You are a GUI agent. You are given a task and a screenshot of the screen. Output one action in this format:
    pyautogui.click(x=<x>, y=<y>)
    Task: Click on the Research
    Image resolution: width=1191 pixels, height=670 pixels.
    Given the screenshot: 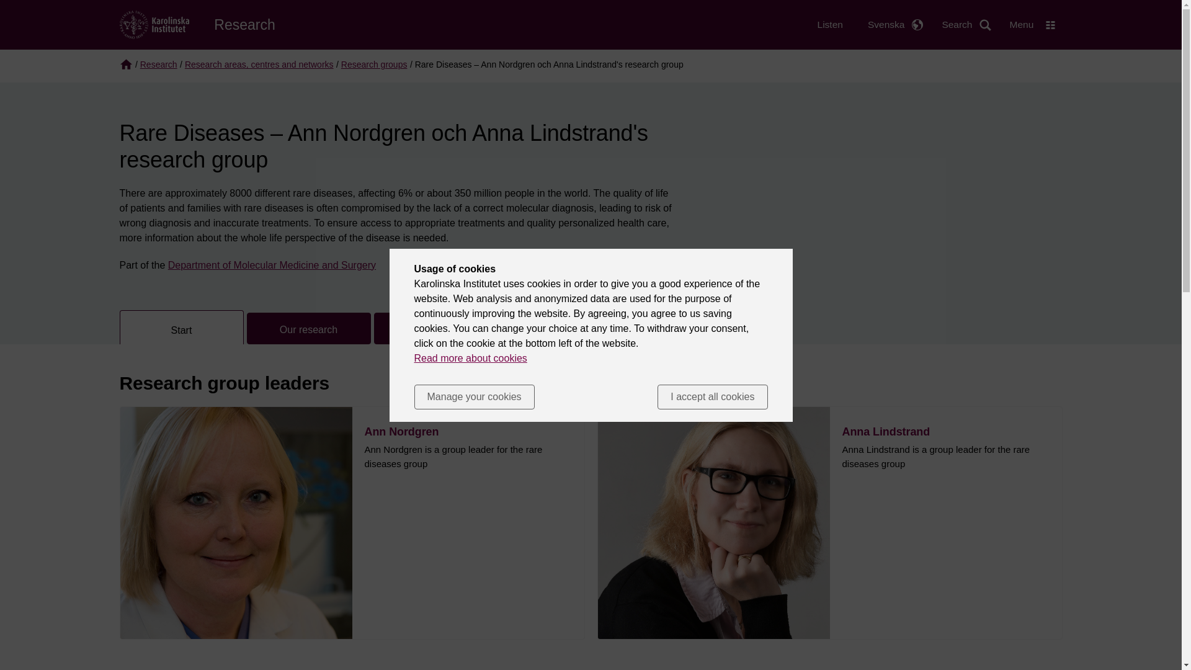 What is the action you would take?
    pyautogui.click(x=159, y=65)
    